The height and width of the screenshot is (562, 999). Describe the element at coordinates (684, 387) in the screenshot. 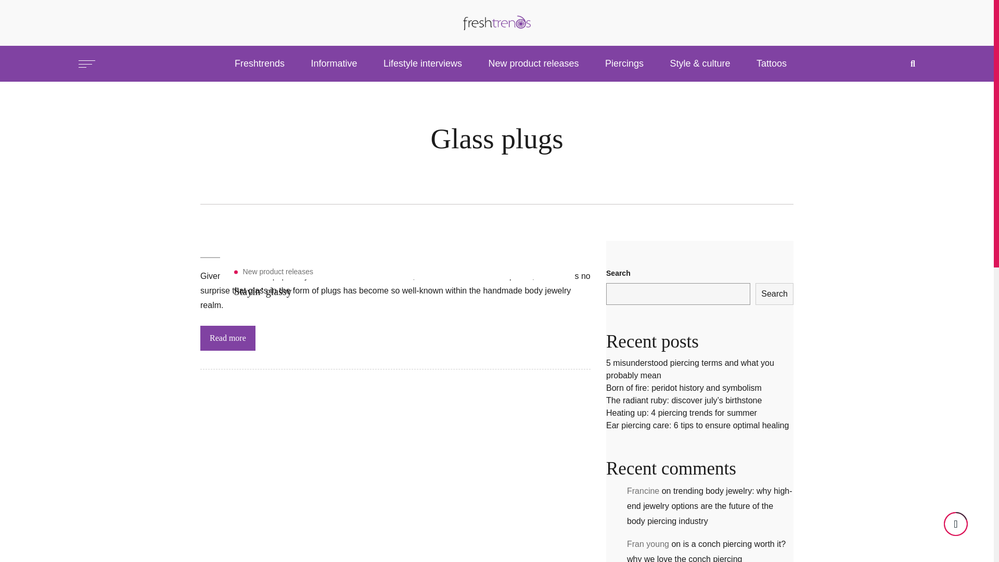

I see `born of fire: peridot history and symbolism` at that location.